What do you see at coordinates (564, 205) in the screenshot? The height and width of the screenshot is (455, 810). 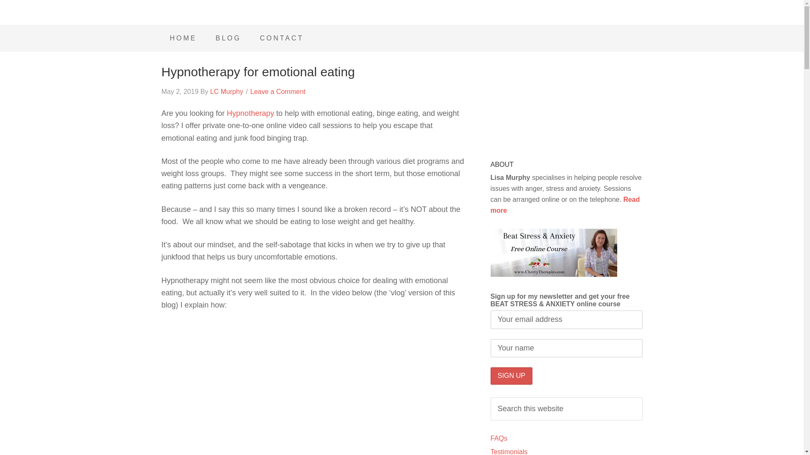 I see `Read more` at bounding box center [564, 205].